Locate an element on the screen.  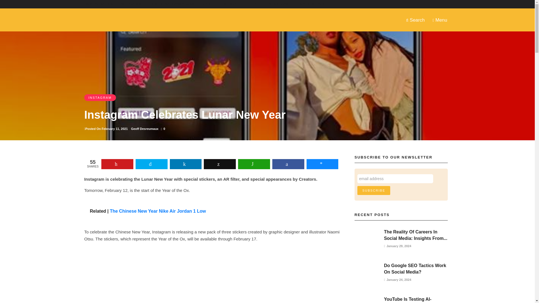
top-bar is located at coordinates (280, 4).